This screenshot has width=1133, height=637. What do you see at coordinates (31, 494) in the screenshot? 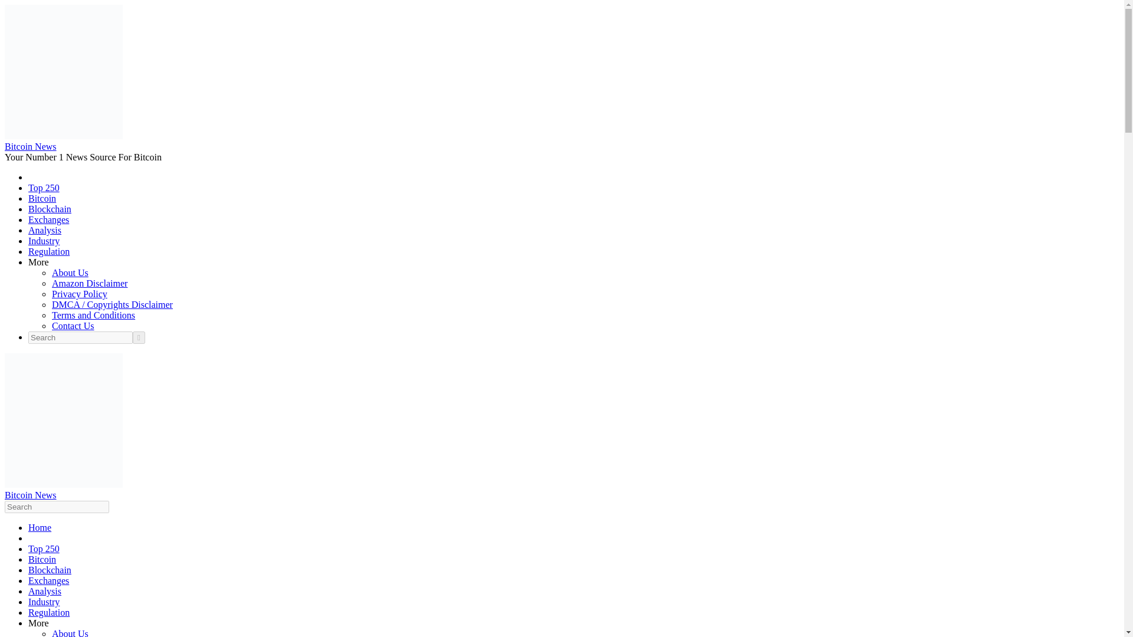
I see `Bitcoin News` at bounding box center [31, 494].